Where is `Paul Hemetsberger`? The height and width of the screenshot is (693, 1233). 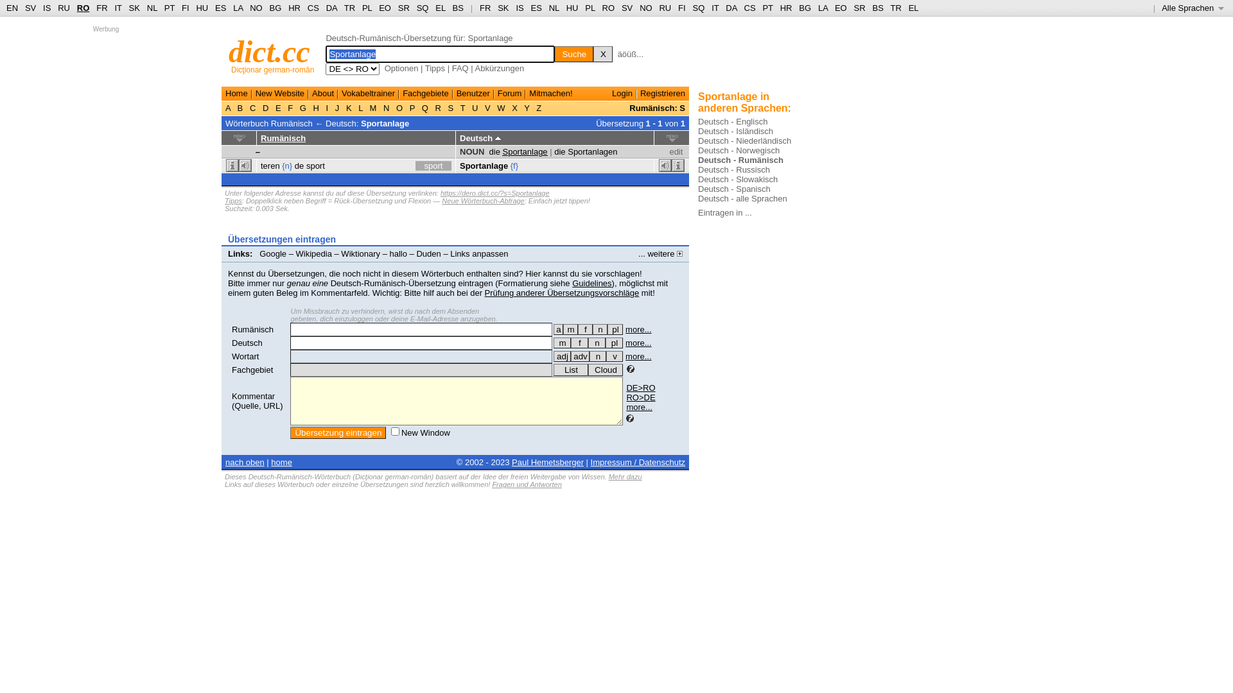 Paul Hemetsberger is located at coordinates (548, 462).